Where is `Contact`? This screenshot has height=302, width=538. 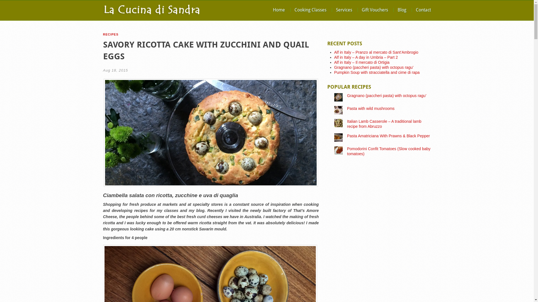 Contact is located at coordinates (423, 10).